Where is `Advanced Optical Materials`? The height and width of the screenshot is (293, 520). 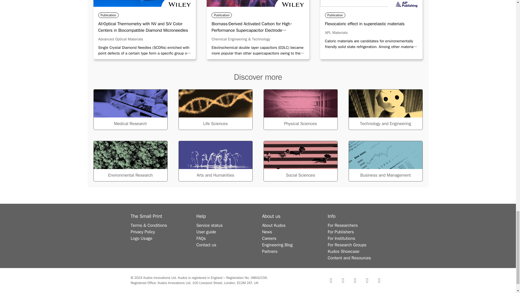 Advanced Optical Materials is located at coordinates (121, 39).